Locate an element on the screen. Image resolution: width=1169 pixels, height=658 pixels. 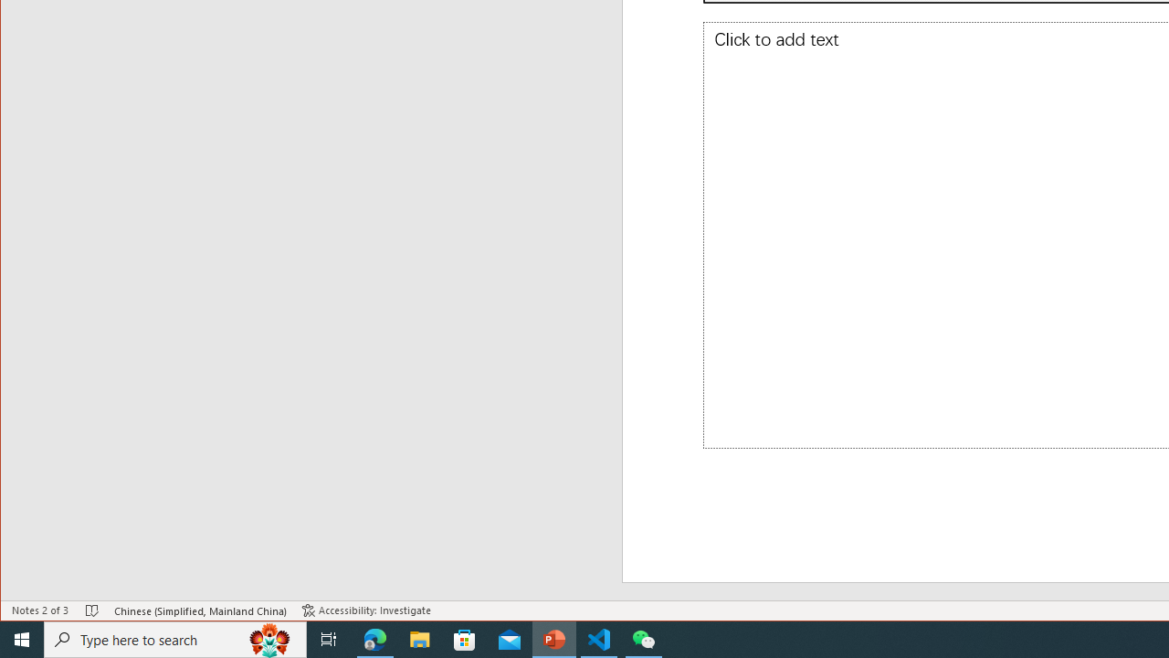
Start is located at coordinates (22, 640).